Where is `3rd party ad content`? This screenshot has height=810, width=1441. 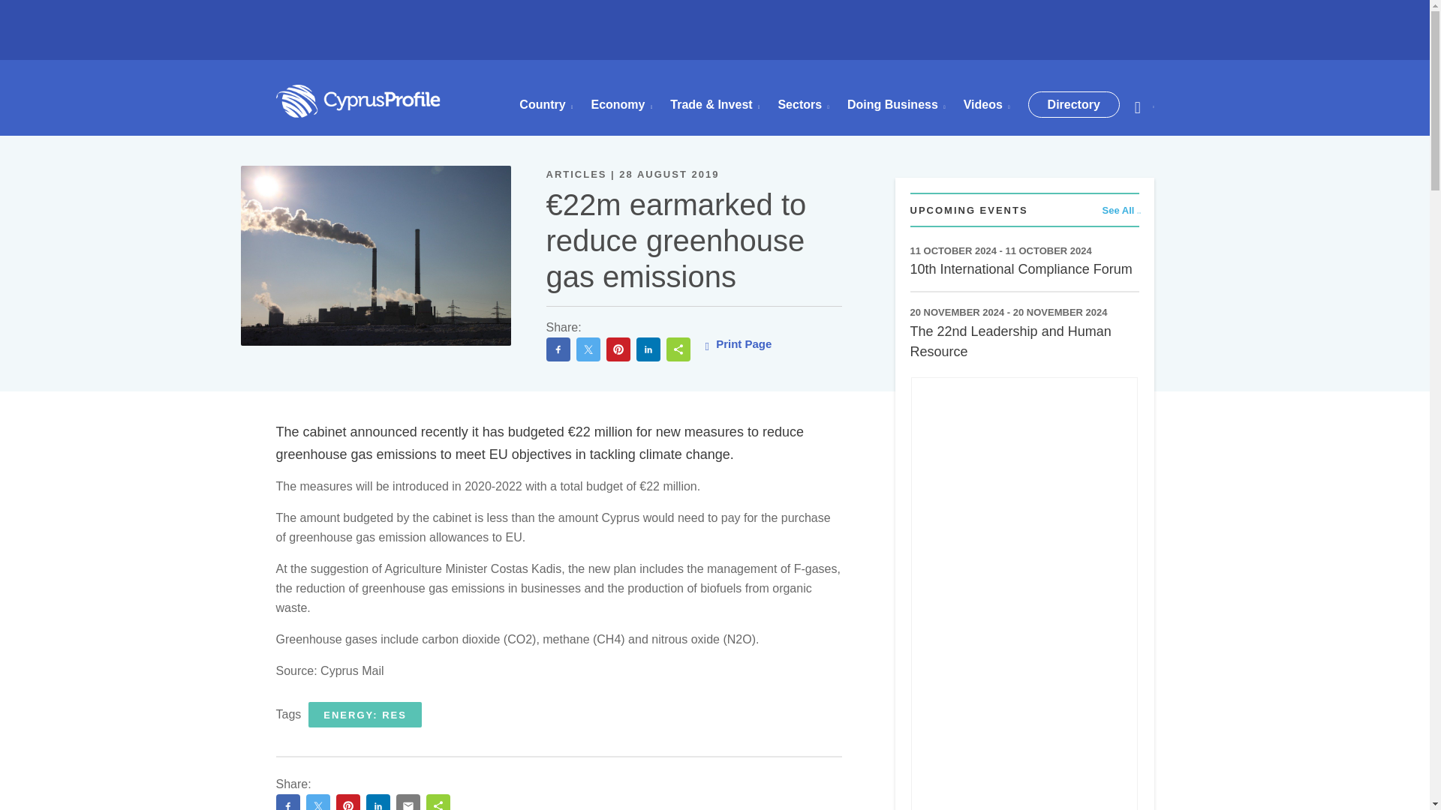
3rd party ad content is located at coordinates (715, 40).